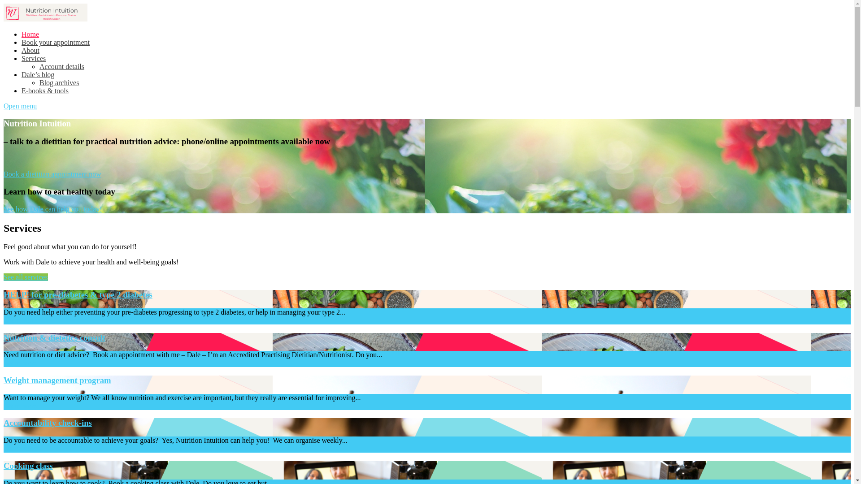 The height and width of the screenshot is (484, 861). Describe the element at coordinates (46, 19) in the screenshot. I see `Go to Home` at that location.